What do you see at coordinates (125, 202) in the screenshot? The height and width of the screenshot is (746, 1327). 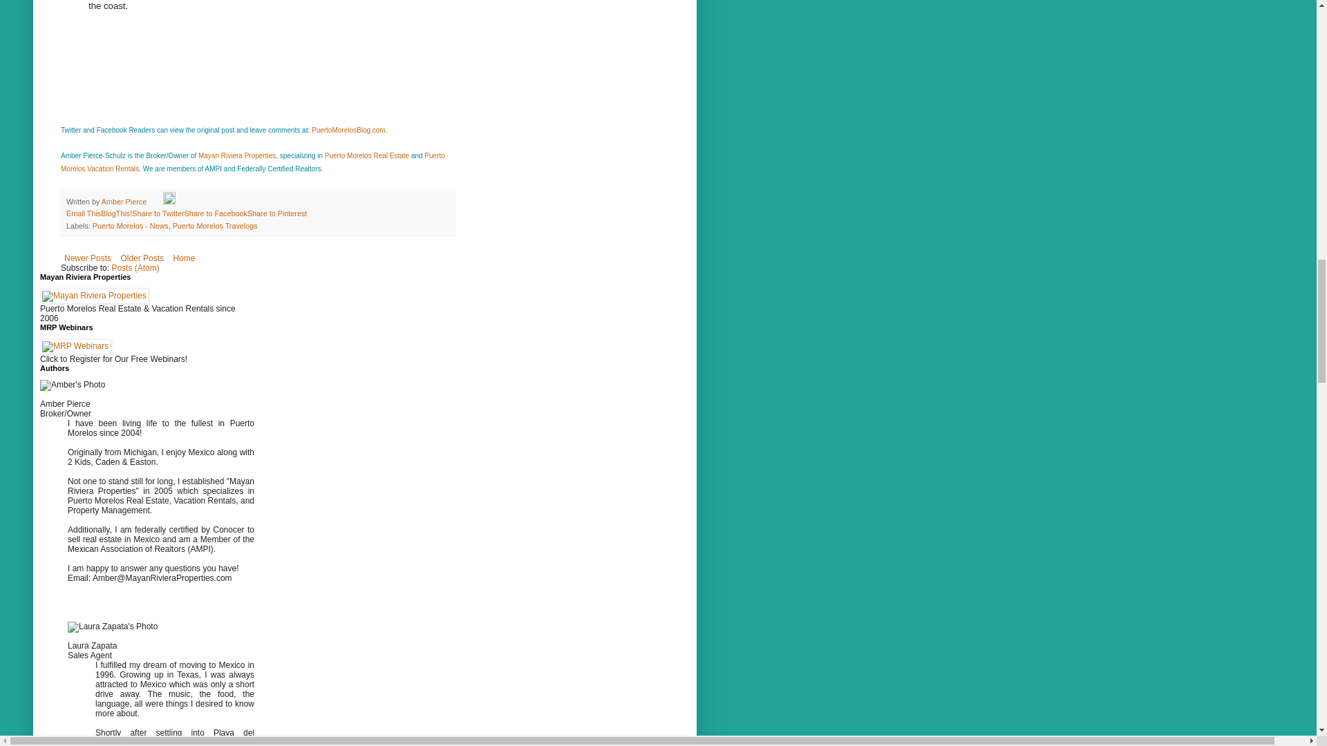 I see `author profile` at bounding box center [125, 202].